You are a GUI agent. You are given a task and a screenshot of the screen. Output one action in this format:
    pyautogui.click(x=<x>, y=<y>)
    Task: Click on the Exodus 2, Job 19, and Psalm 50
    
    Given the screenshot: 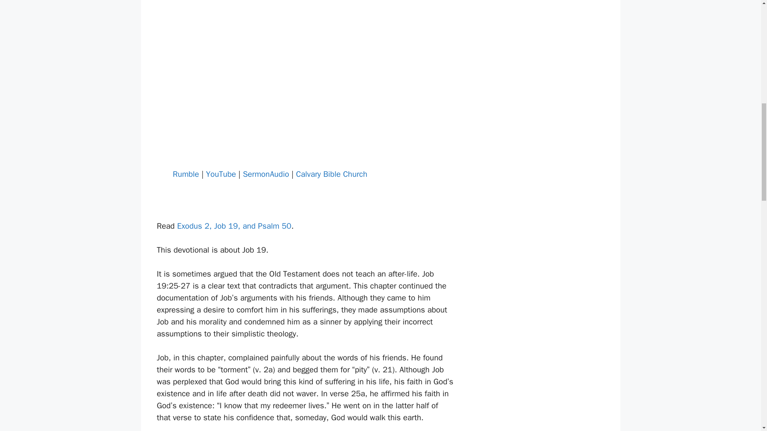 What is the action you would take?
    pyautogui.click(x=234, y=226)
    